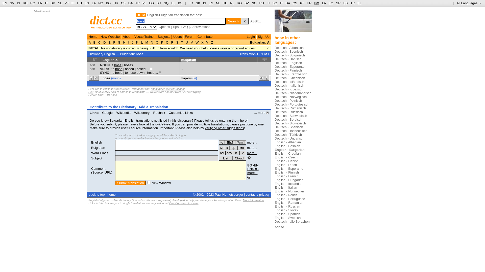  Describe the element at coordinates (254, 3) in the screenshot. I see `NO` at that location.